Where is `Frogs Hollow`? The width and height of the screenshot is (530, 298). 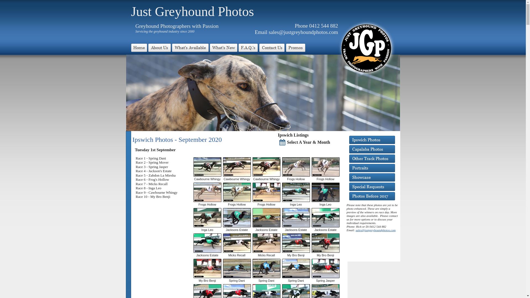 Frogs Hollow is located at coordinates (237, 192).